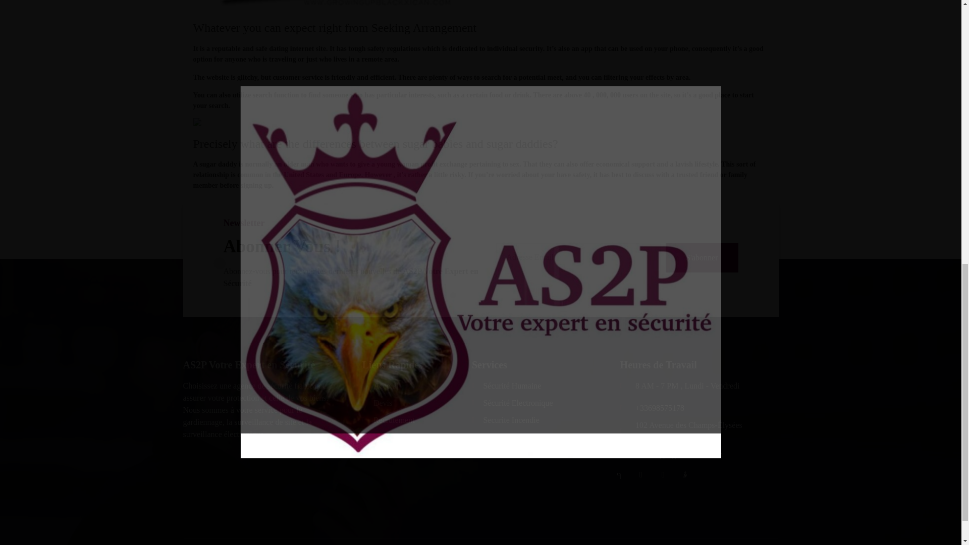  Describe the element at coordinates (702, 257) in the screenshot. I see `S'abonner` at that location.